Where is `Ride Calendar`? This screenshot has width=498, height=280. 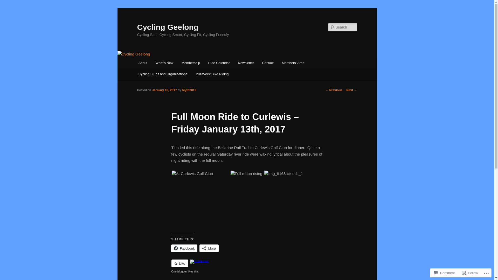
Ride Calendar is located at coordinates (219, 63).